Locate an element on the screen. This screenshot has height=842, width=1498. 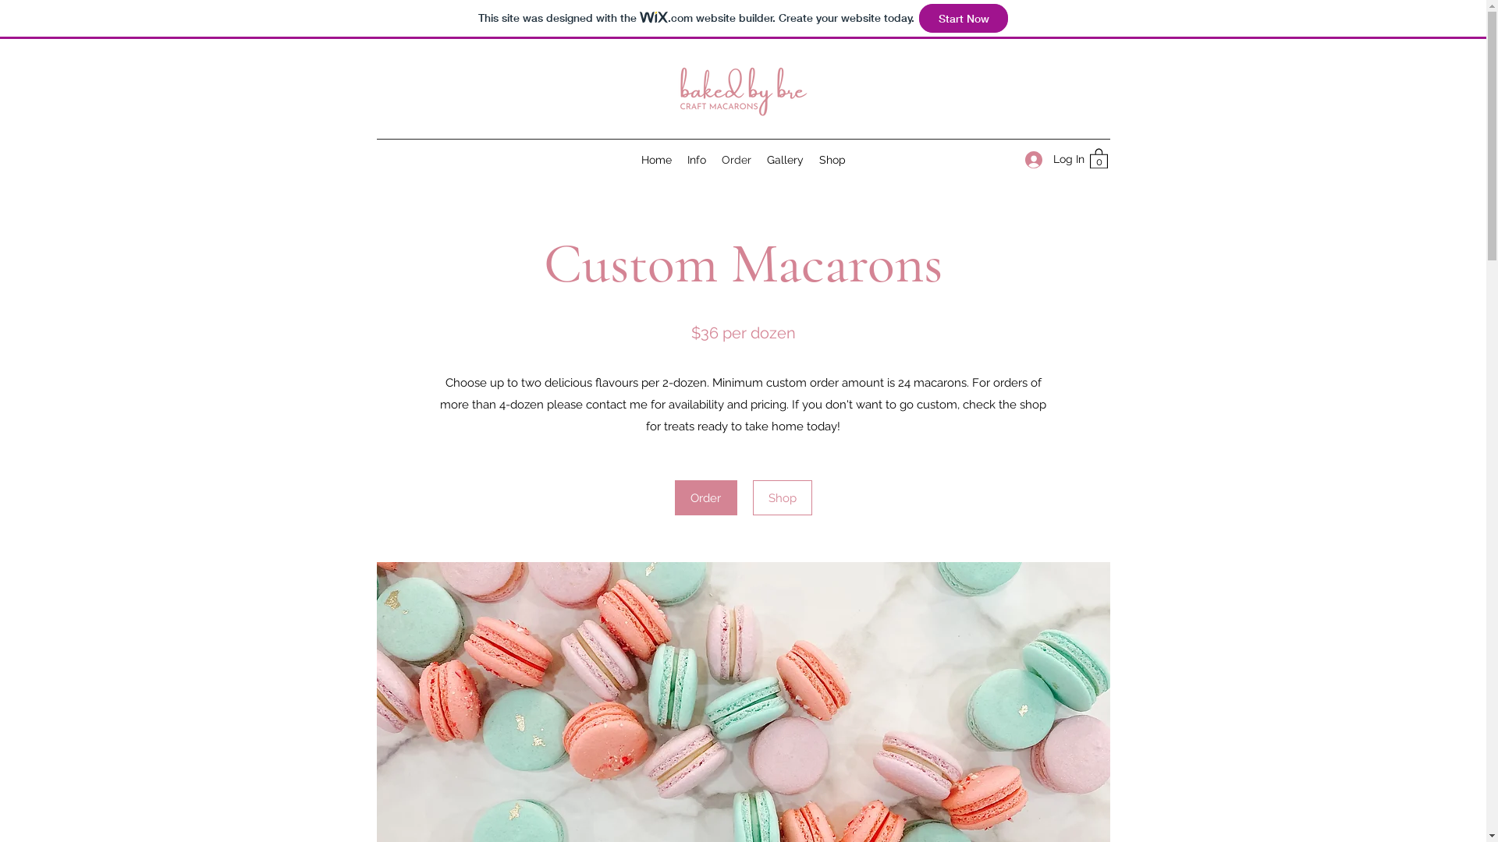
Shop is located at coordinates (832, 160).